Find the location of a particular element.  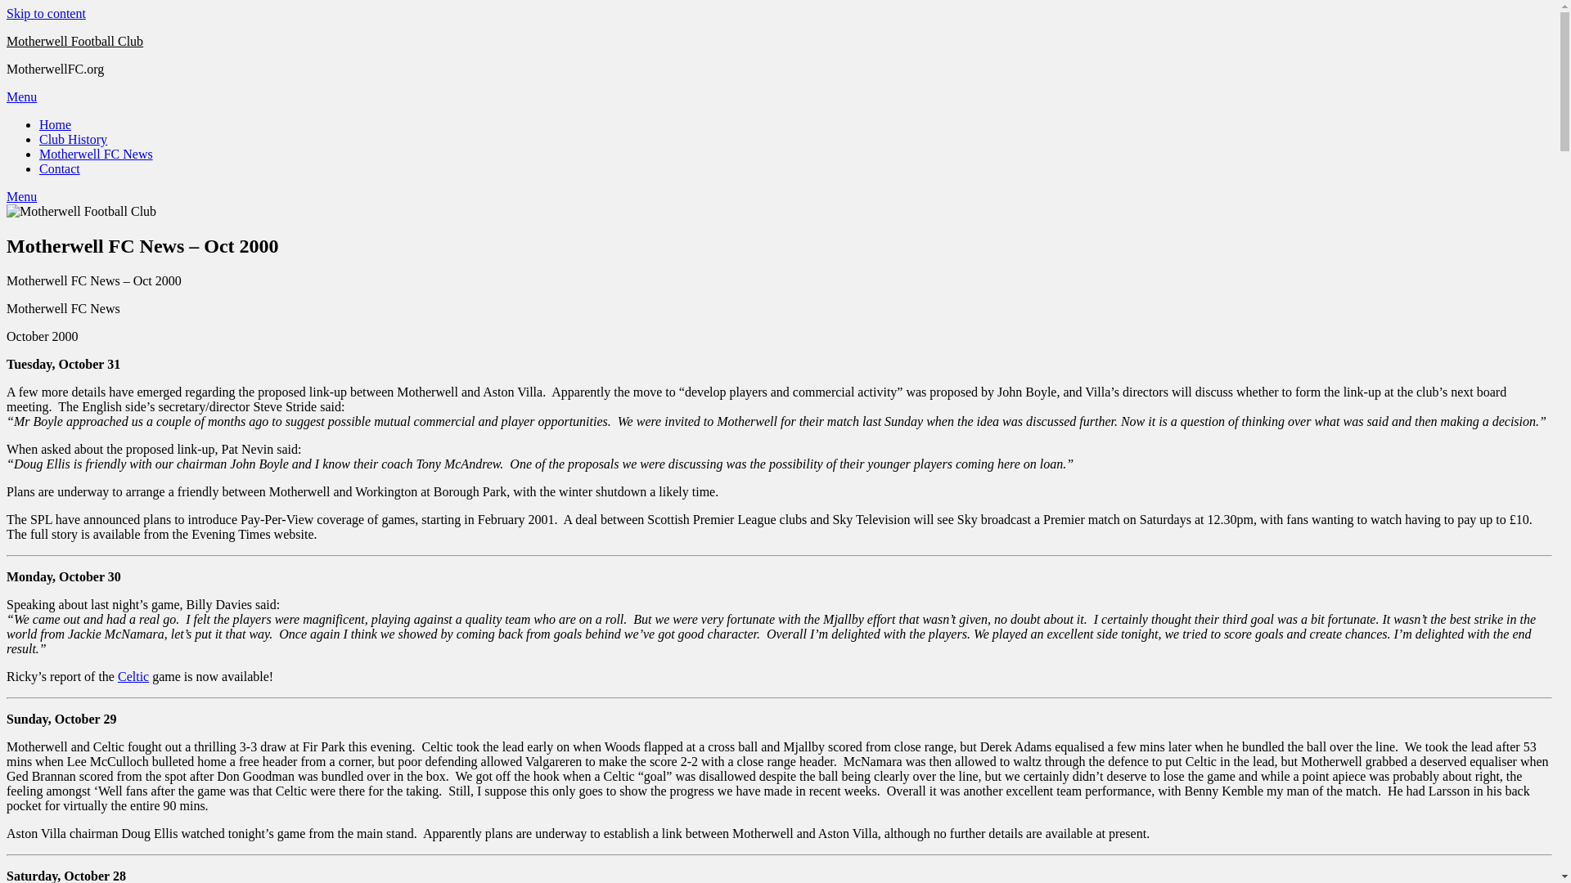

Contact is located at coordinates (59, 168).